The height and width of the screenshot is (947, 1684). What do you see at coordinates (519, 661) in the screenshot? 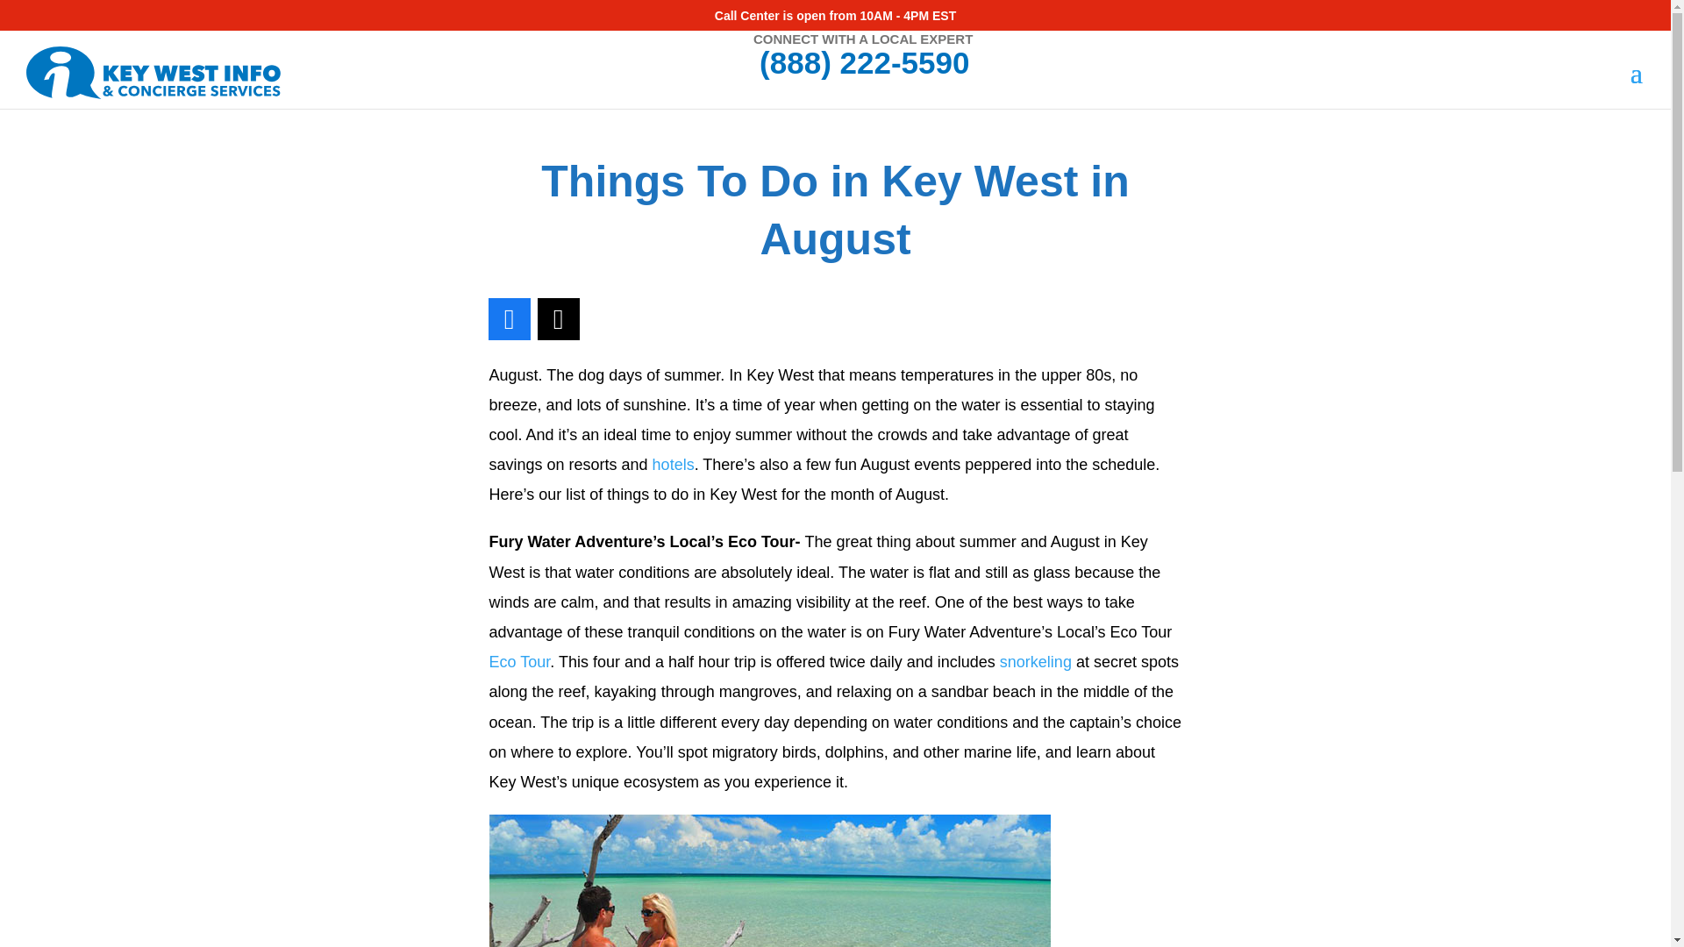
I see `Key West Eco Tour` at bounding box center [519, 661].